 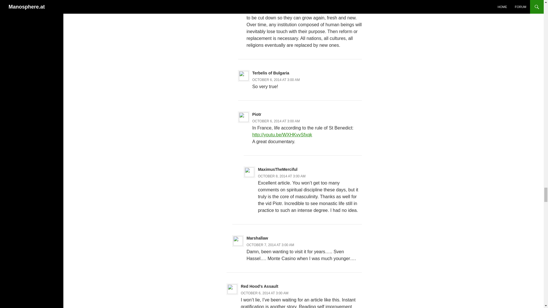 I want to click on OCTOBER 8, 2014 AT 3:00 AM, so click(x=282, y=176).